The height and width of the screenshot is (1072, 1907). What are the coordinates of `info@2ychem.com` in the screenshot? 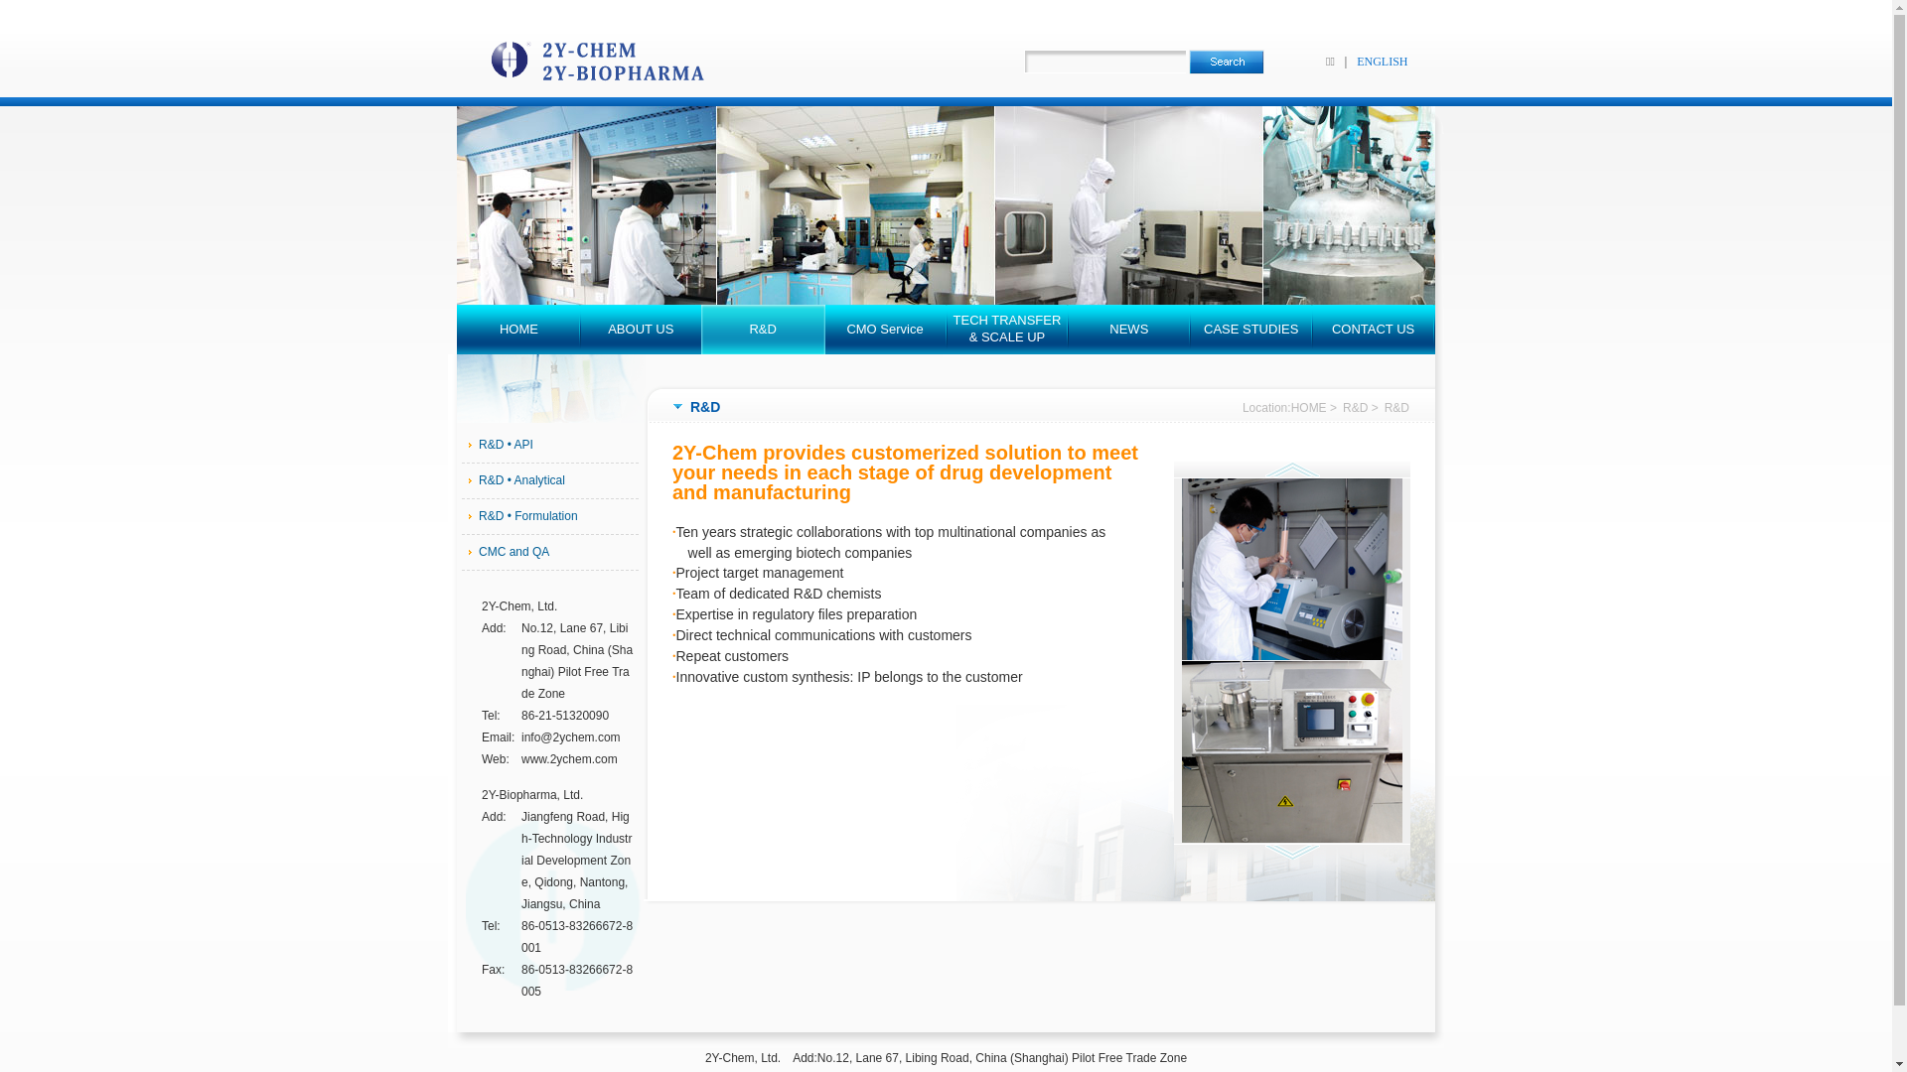 It's located at (571, 737).